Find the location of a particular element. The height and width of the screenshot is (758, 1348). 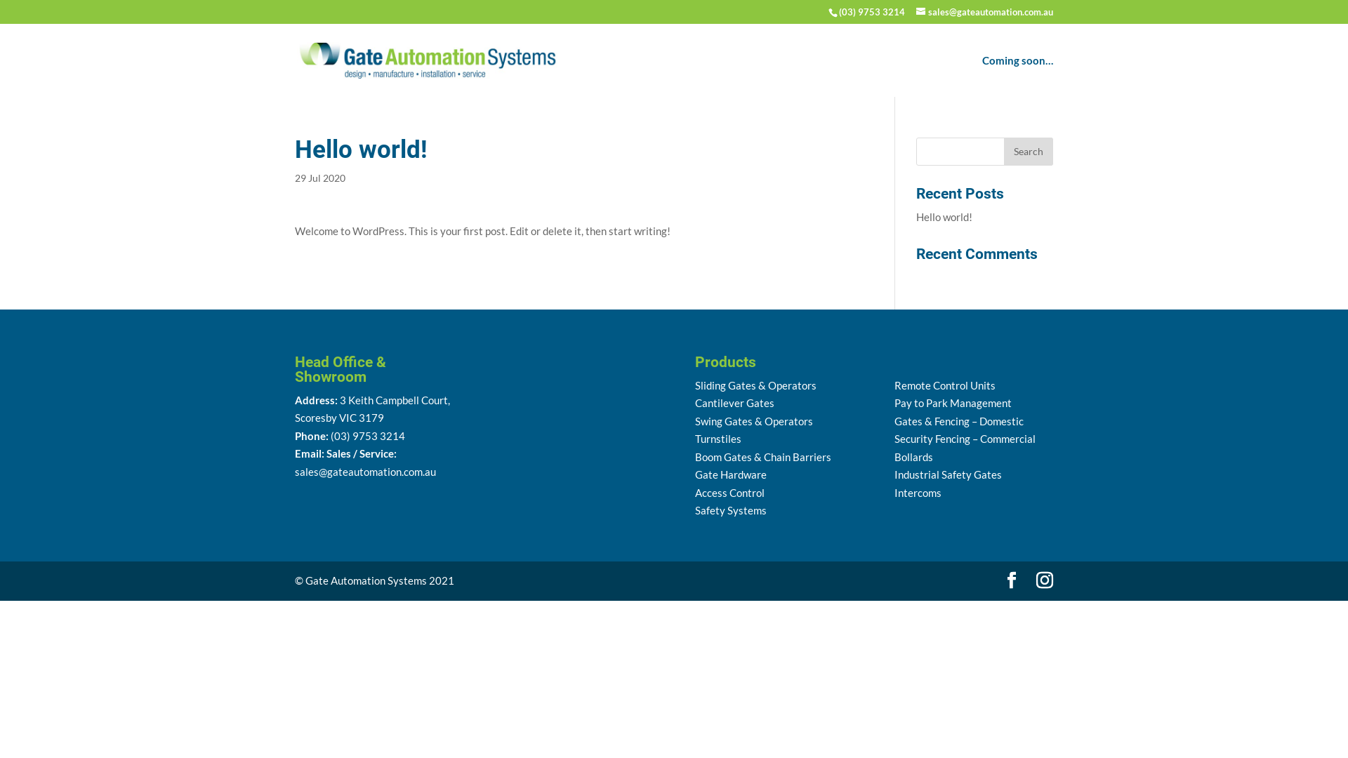

Search is located at coordinates (1029, 152).